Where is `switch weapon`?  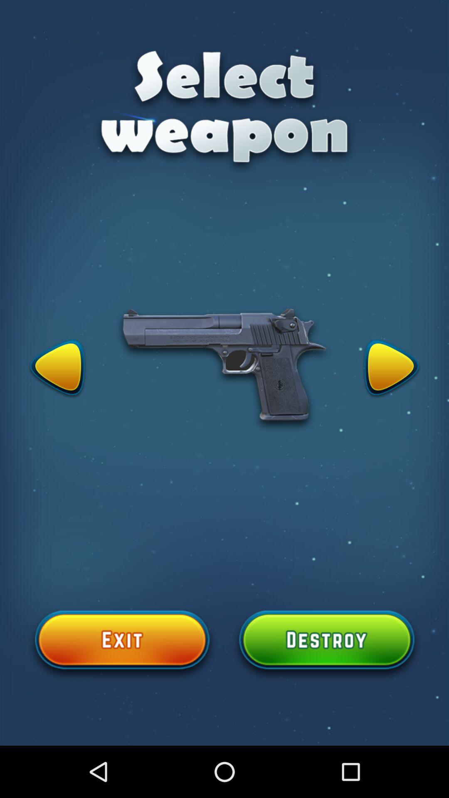 switch weapon is located at coordinates (392, 369).